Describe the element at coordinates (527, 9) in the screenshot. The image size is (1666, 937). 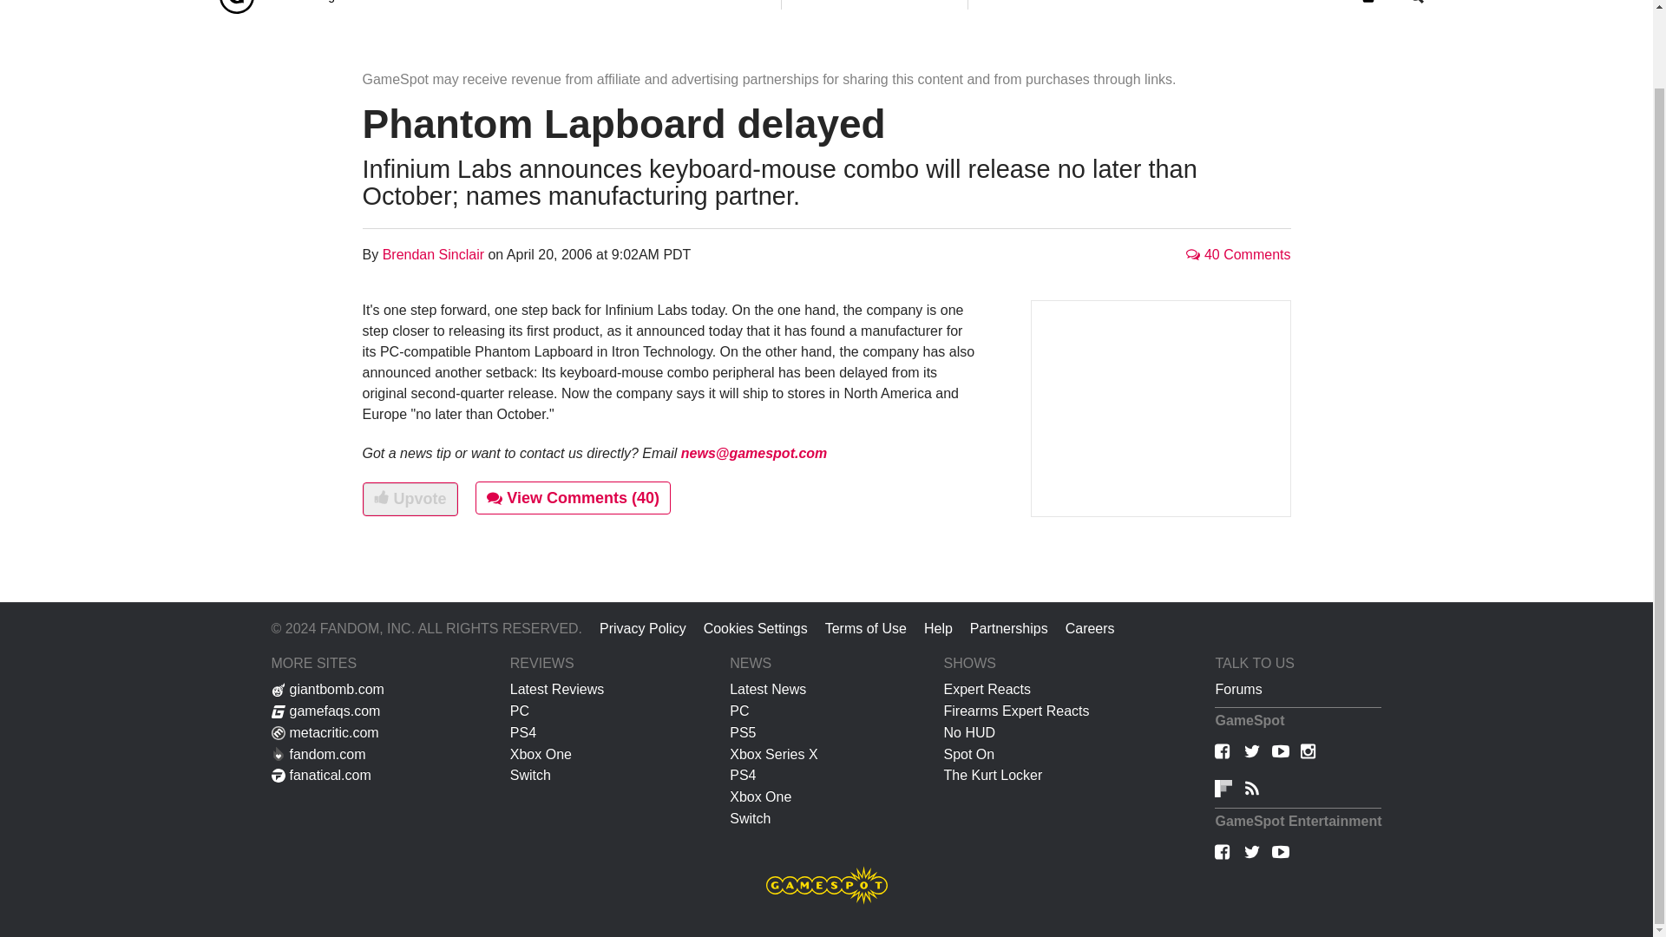
I see `Videos` at that location.